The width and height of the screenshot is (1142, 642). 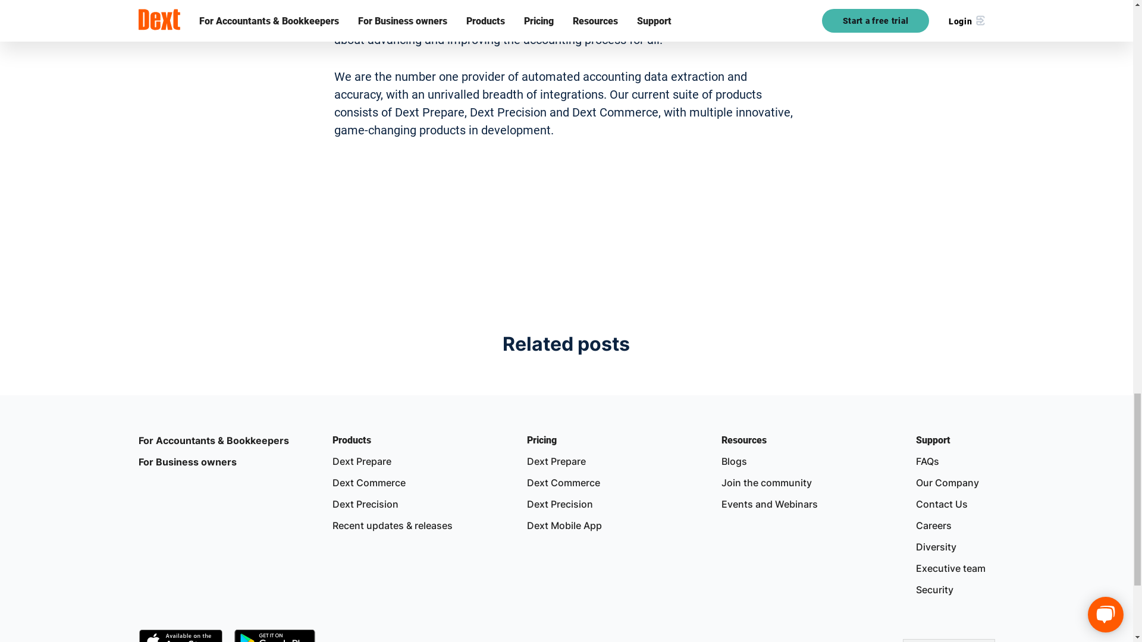 I want to click on Blogs, so click(x=734, y=461).